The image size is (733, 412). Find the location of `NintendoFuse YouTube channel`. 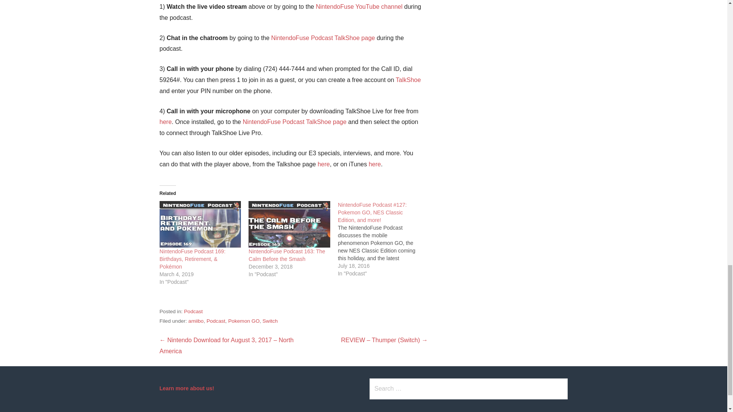

NintendoFuse YouTube channel is located at coordinates (359, 6).